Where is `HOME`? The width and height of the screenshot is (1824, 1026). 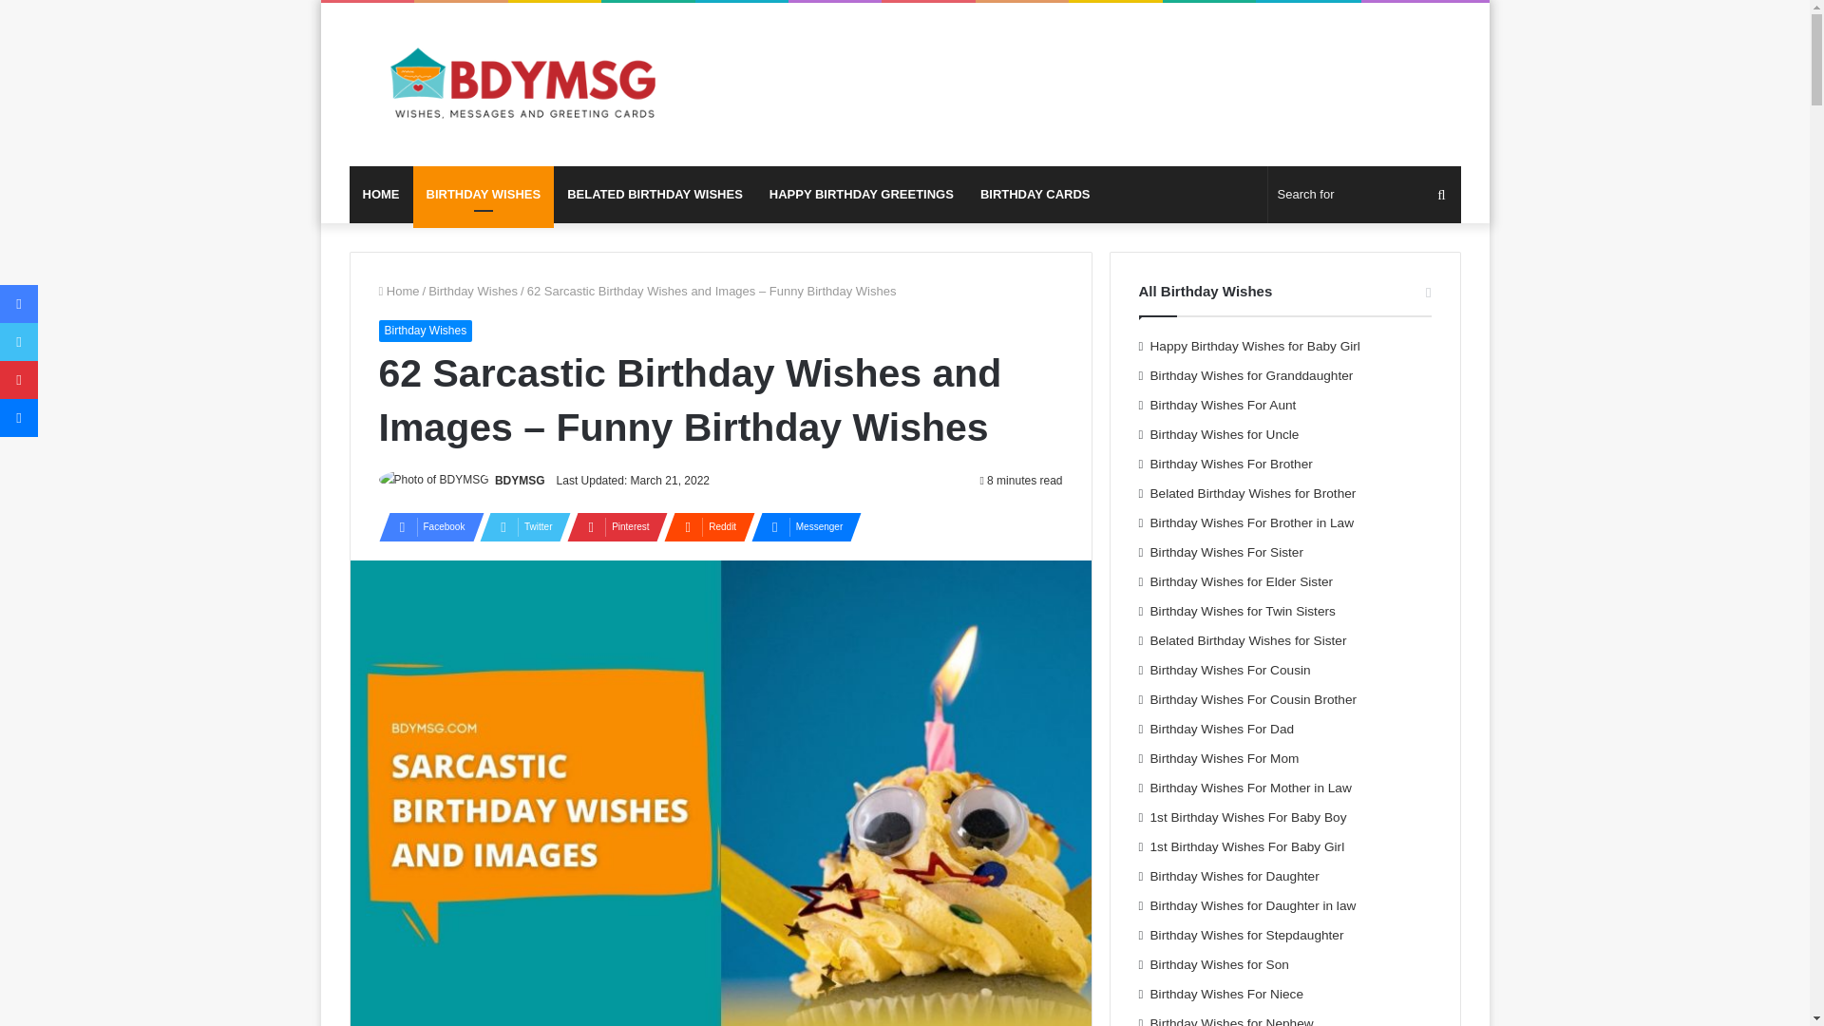
HOME is located at coordinates (382, 194).